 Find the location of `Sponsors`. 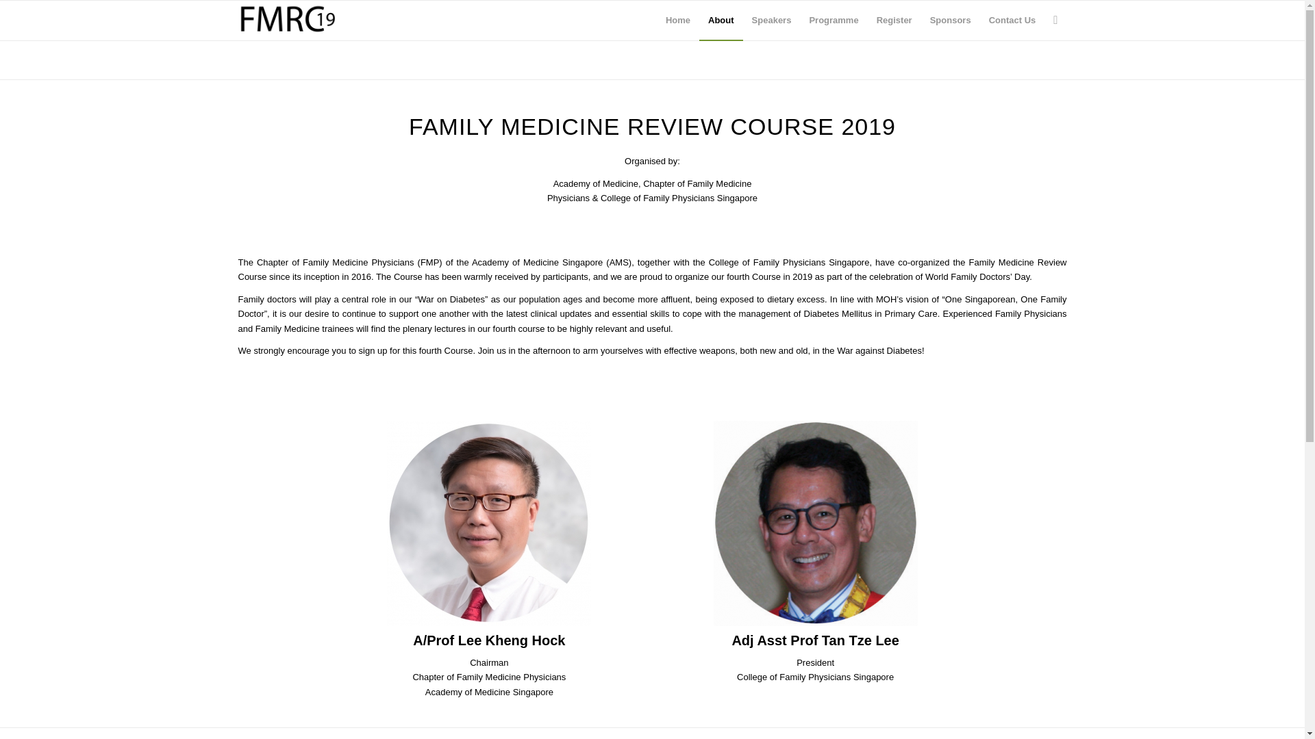

Sponsors is located at coordinates (951, 21).